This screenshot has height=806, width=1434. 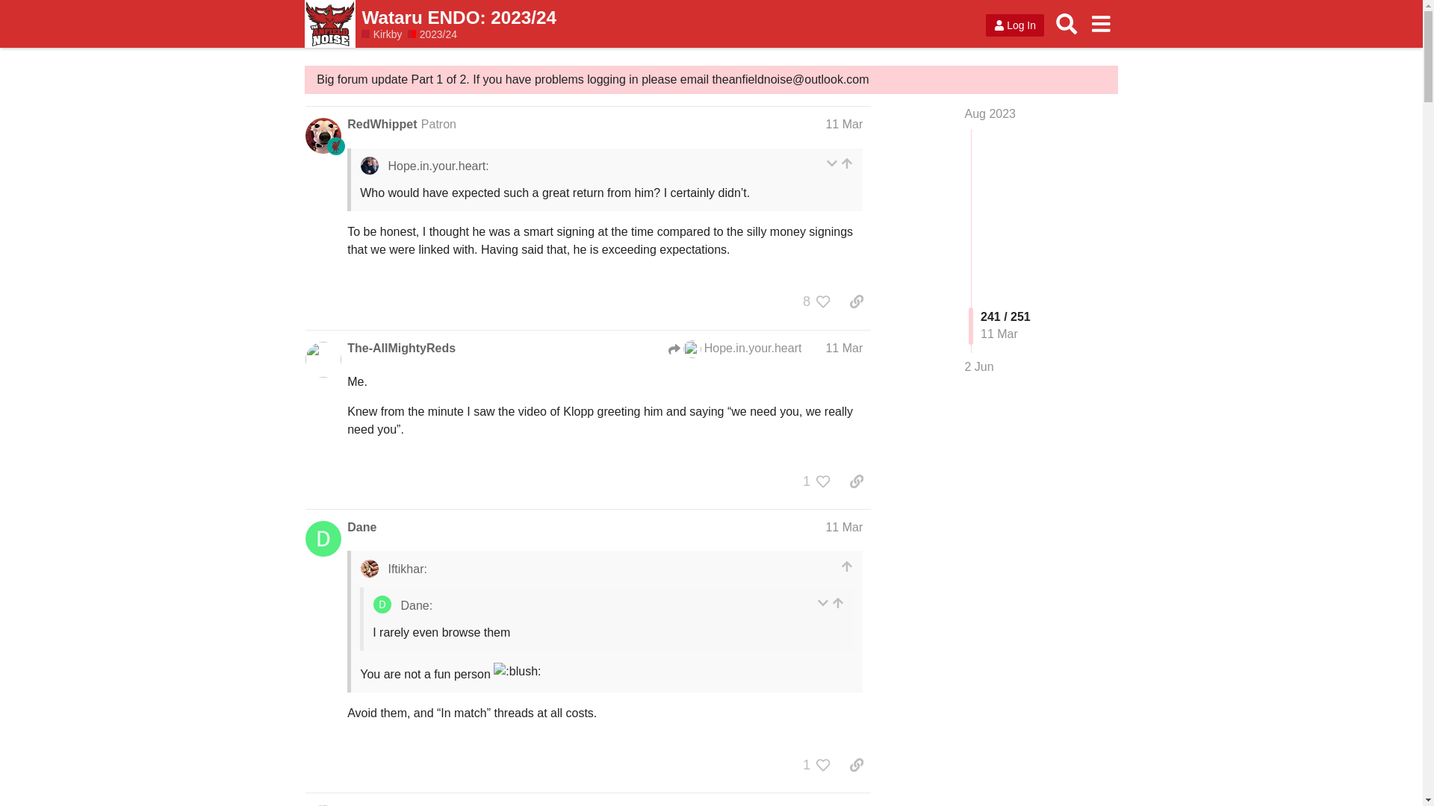 I want to click on menu, so click(x=1100, y=23).